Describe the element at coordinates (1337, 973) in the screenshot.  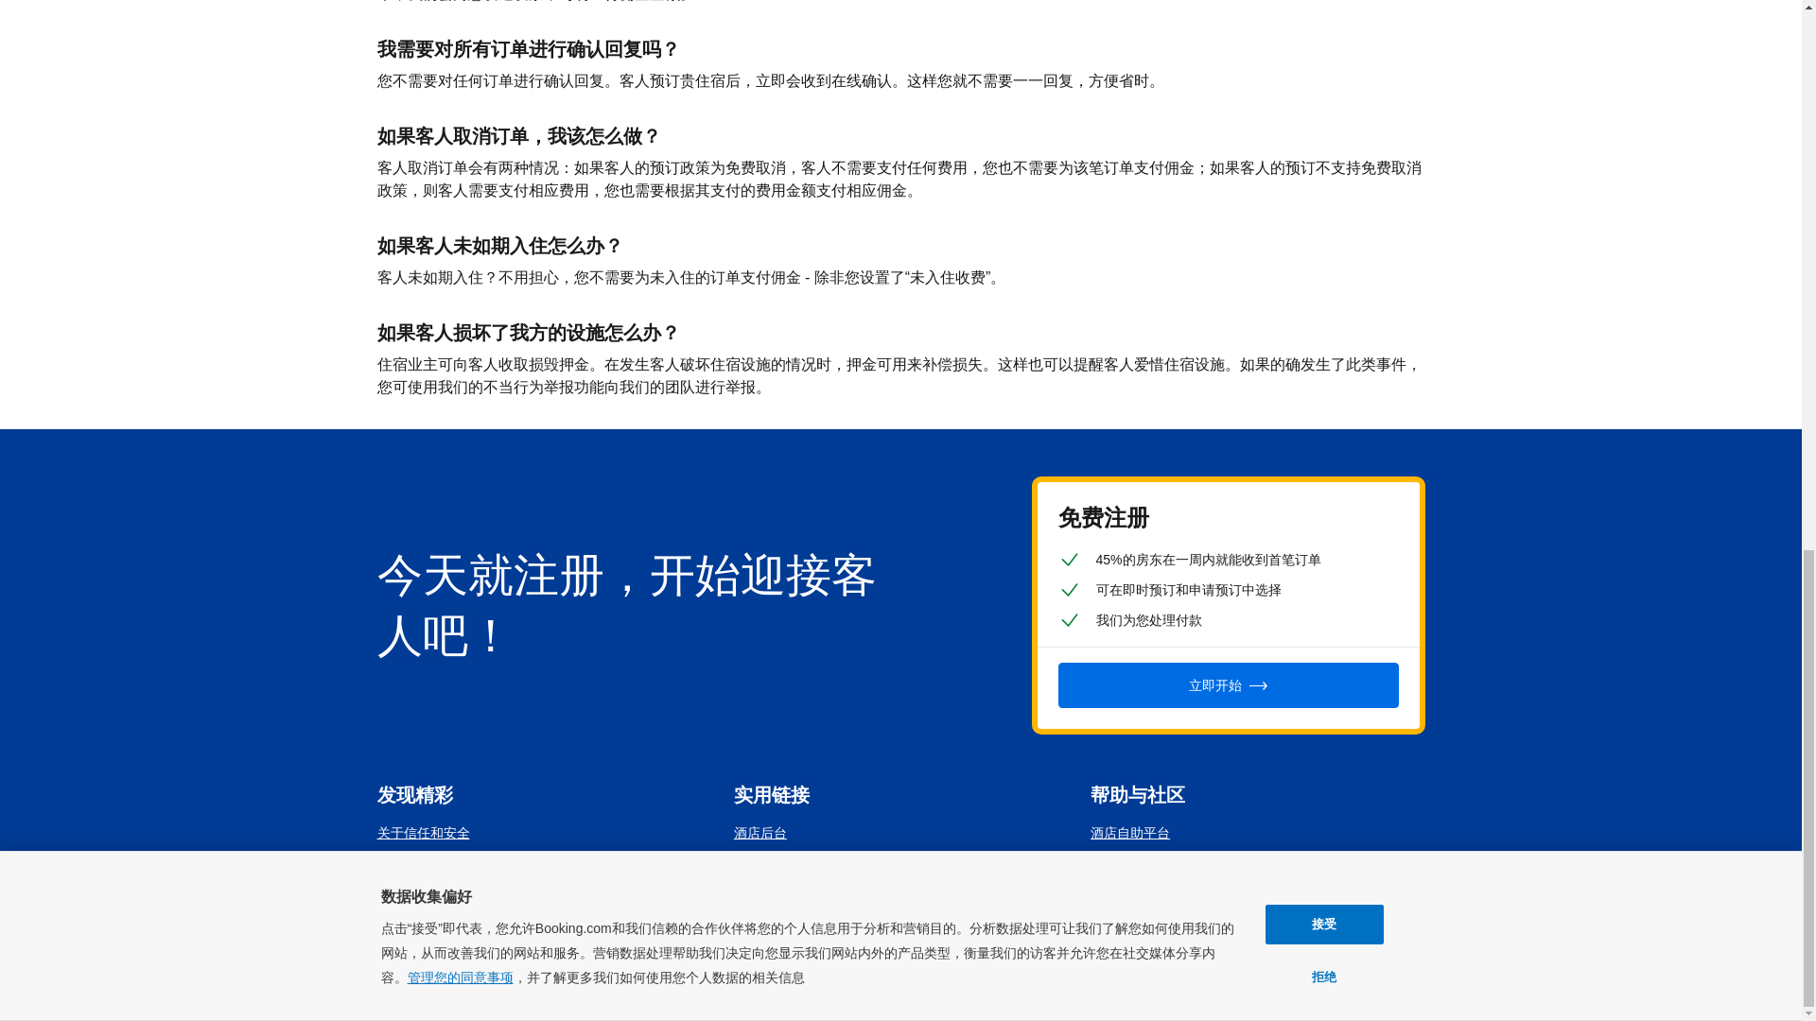
I see `Booking.com` at that location.